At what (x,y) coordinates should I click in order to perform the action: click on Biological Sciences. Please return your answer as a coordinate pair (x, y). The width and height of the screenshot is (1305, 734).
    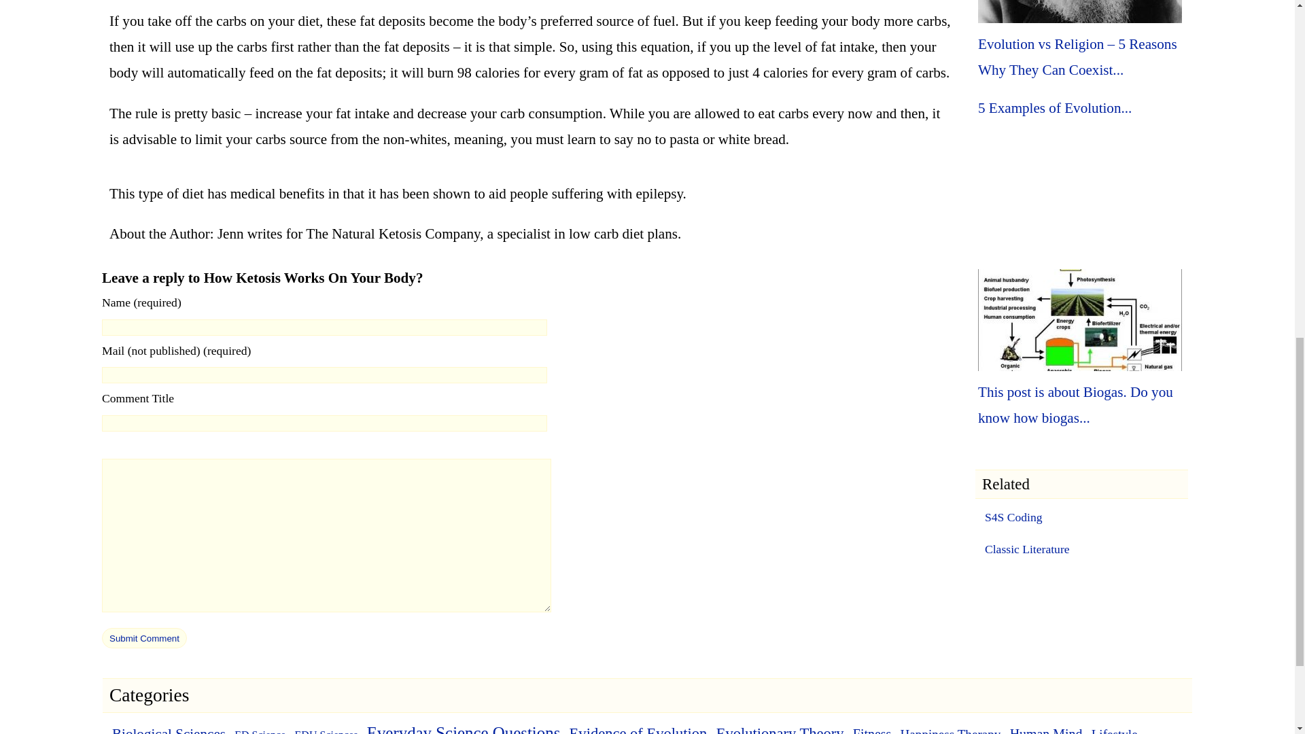
    Looking at the image, I should click on (169, 730).